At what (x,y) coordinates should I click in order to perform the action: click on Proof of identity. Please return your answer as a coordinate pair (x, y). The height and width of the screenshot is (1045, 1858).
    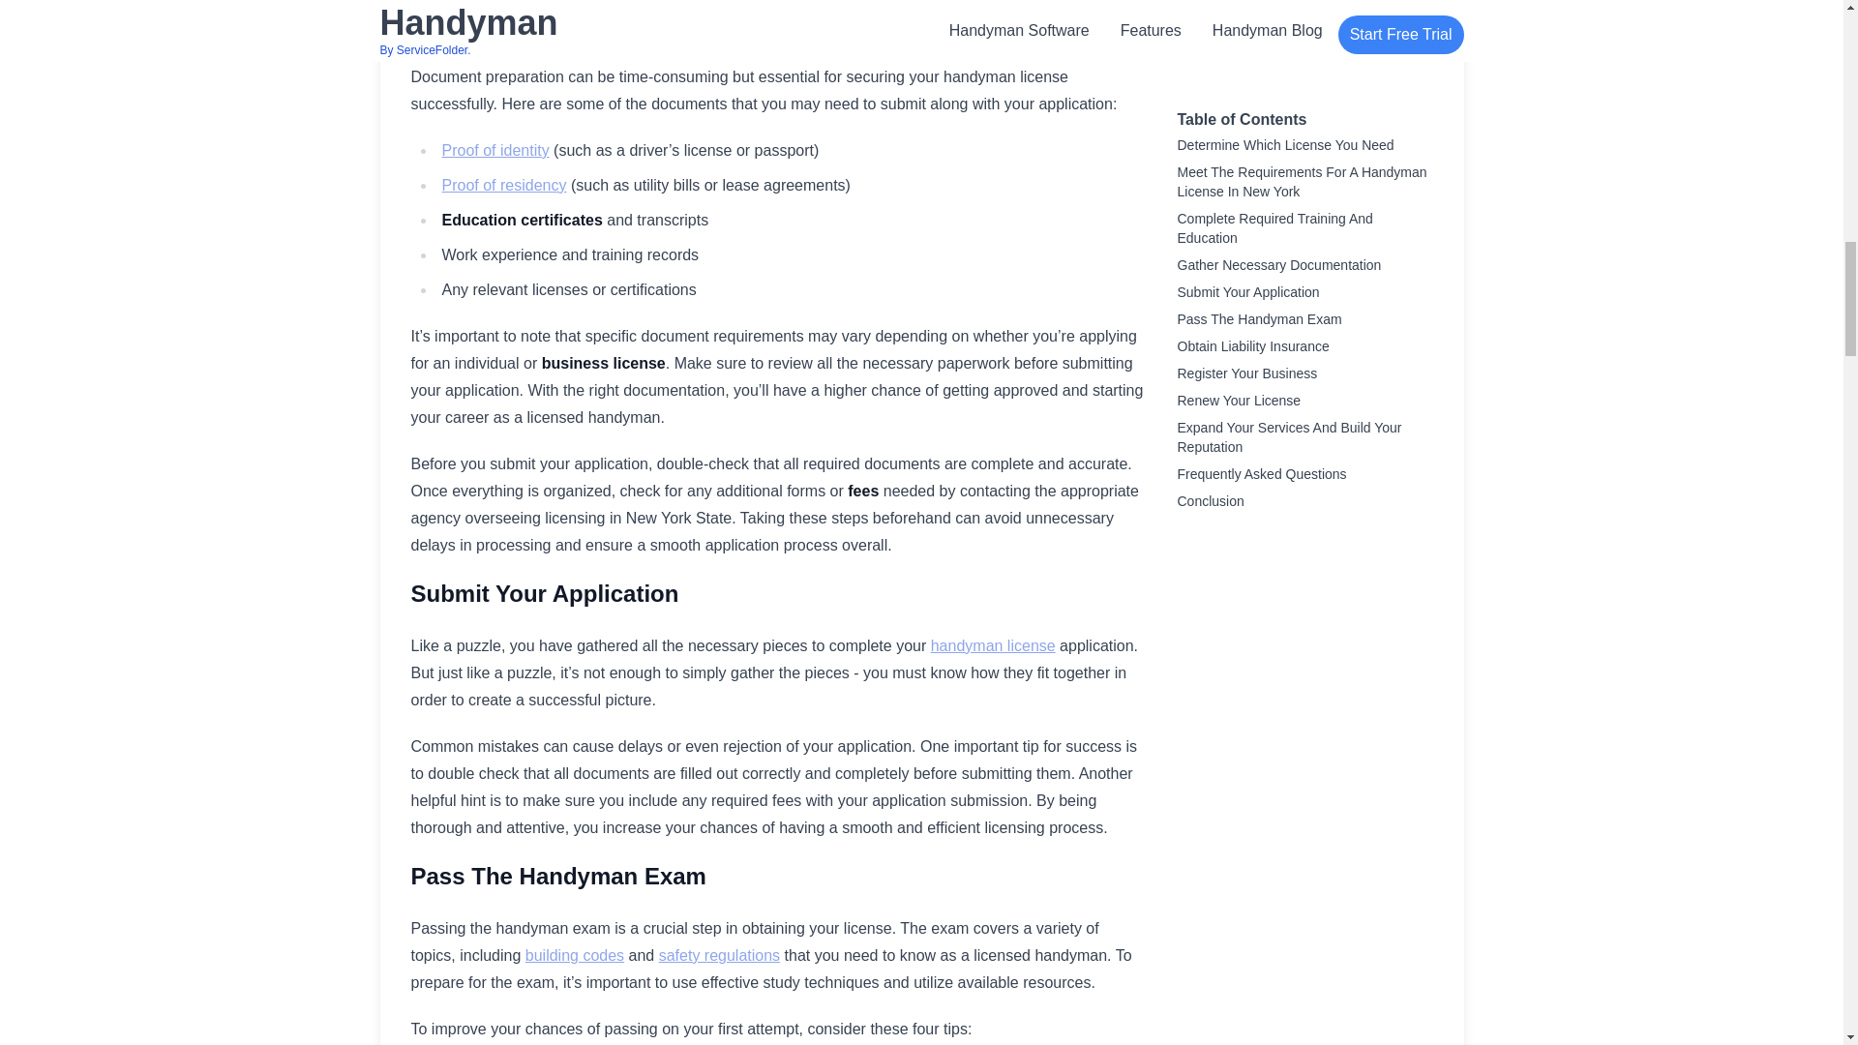
    Looking at the image, I should click on (494, 150).